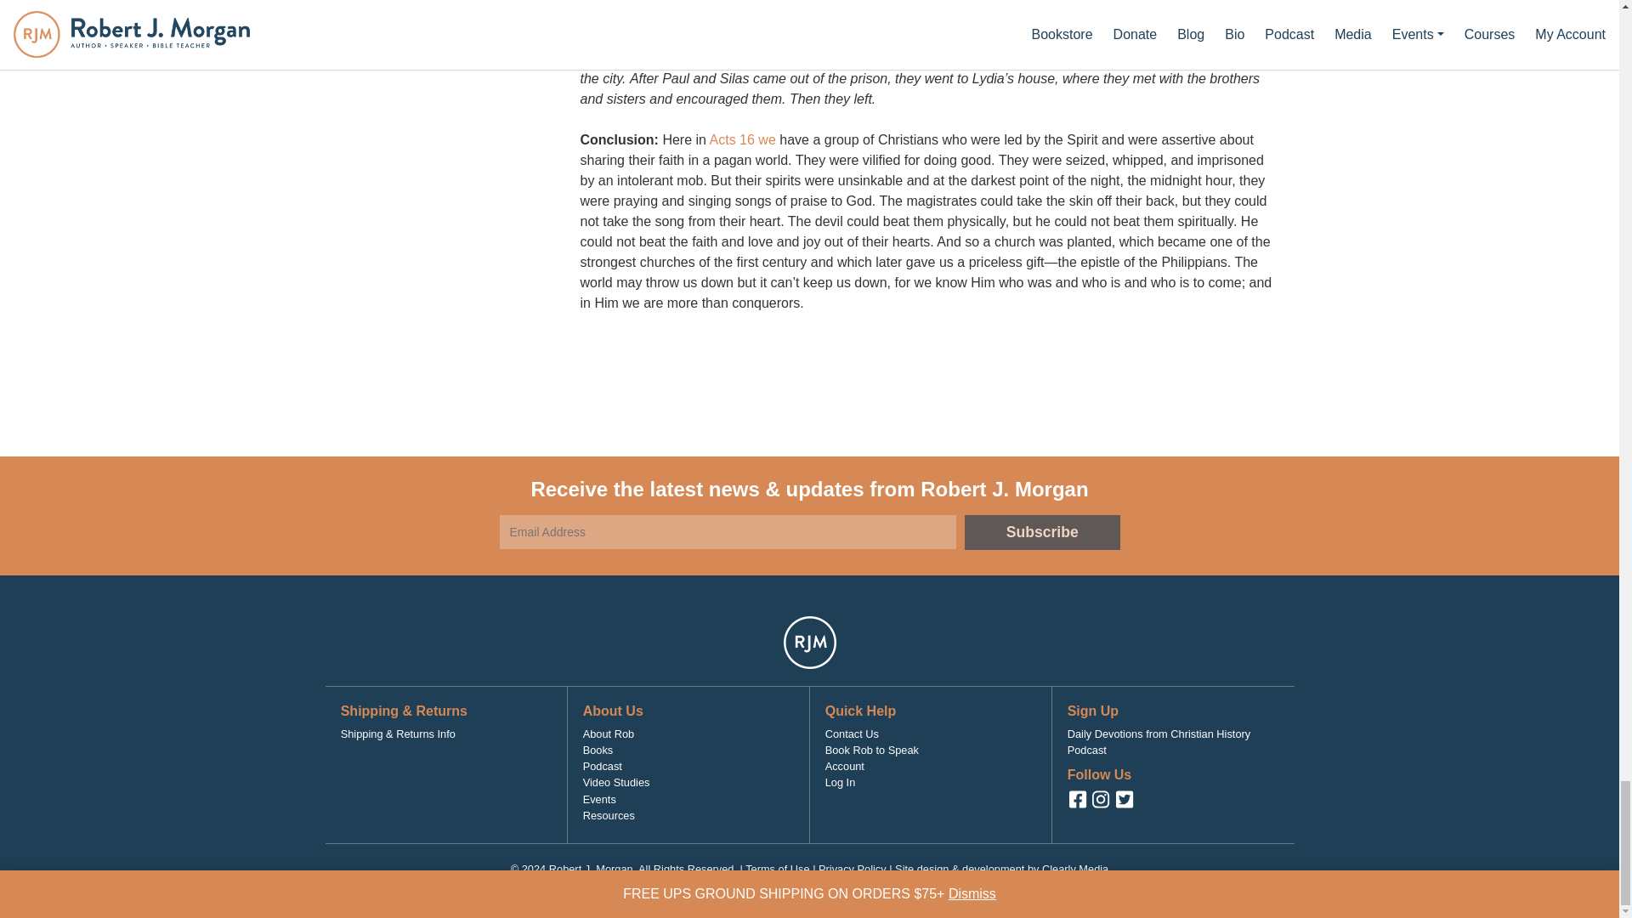 The width and height of the screenshot is (1632, 918). What do you see at coordinates (1042, 532) in the screenshot?
I see `Subscribe` at bounding box center [1042, 532].